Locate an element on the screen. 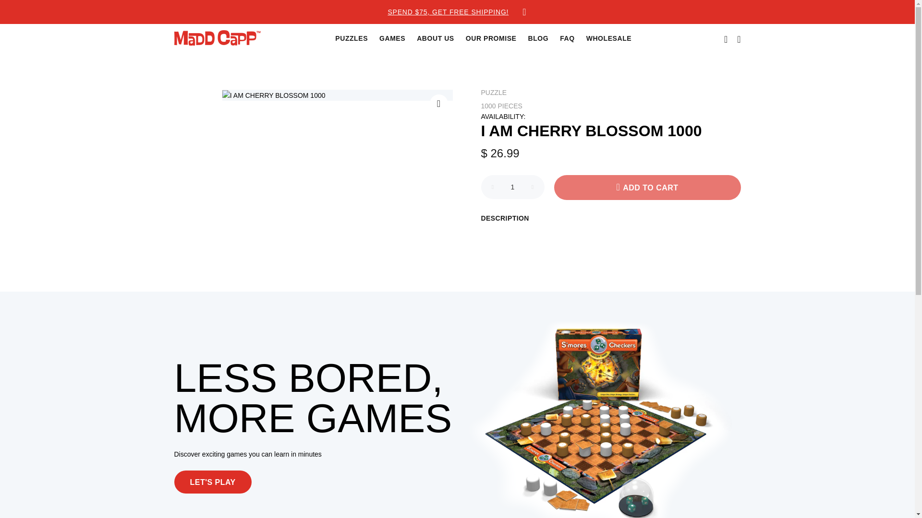 The height and width of the screenshot is (518, 922). PUZZLES is located at coordinates (351, 38).